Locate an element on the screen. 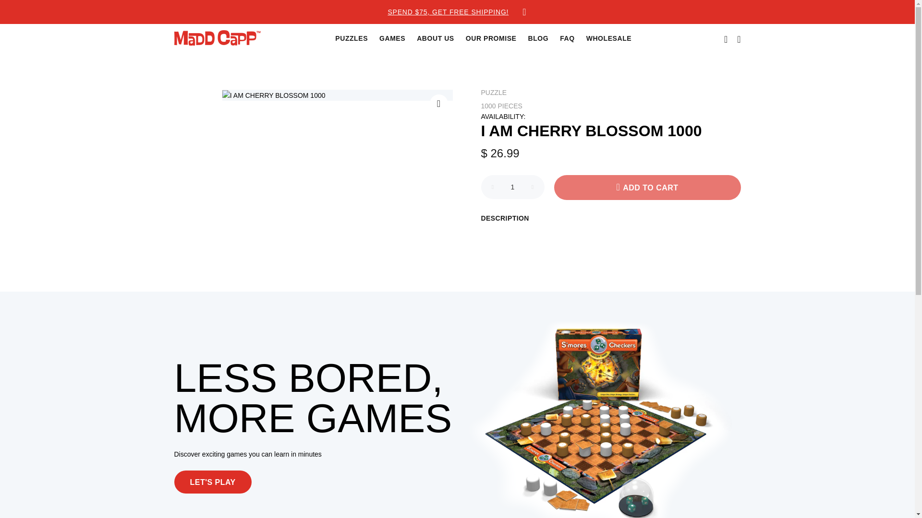 The height and width of the screenshot is (518, 922). PUZZLES is located at coordinates (351, 38).